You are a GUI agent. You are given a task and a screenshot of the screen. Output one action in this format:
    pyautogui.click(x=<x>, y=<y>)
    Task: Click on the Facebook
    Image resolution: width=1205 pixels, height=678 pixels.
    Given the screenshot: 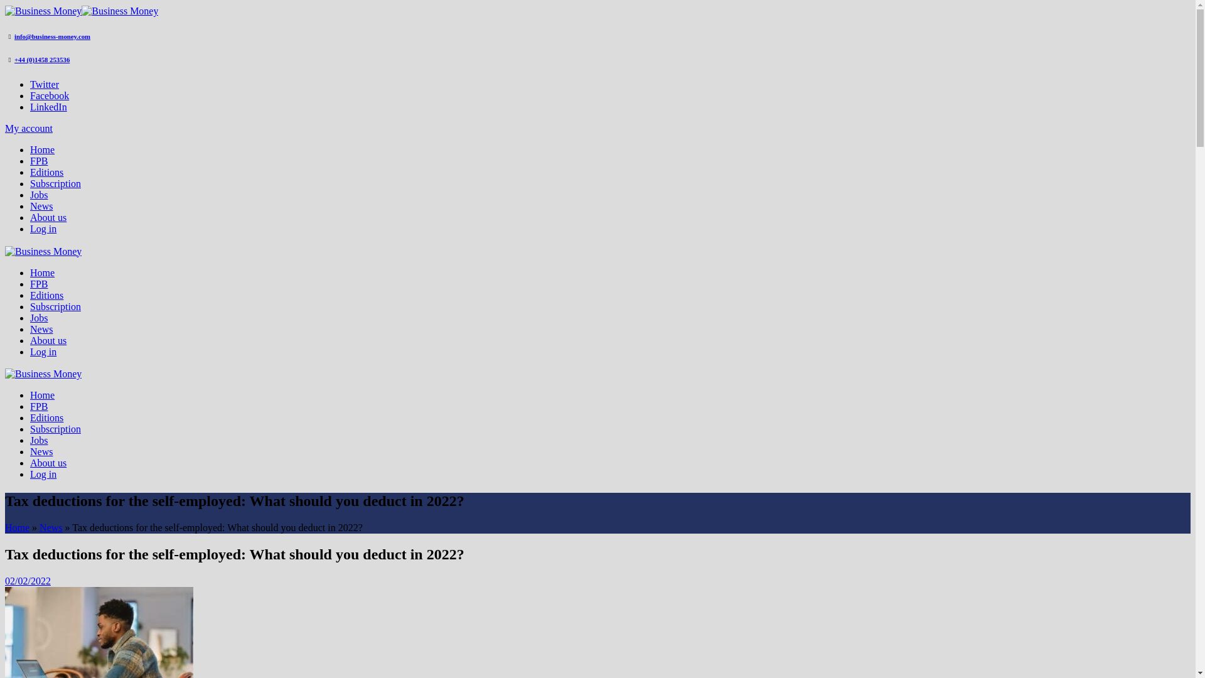 What is the action you would take?
    pyautogui.click(x=49, y=95)
    